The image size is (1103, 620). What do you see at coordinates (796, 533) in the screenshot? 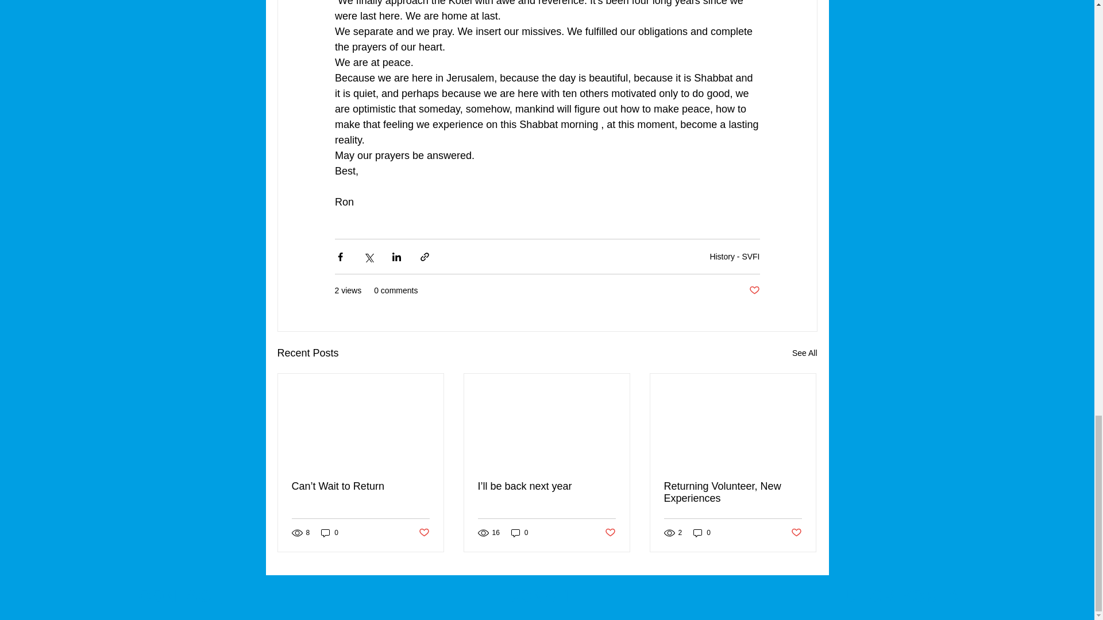
I see `Post not marked as liked` at bounding box center [796, 533].